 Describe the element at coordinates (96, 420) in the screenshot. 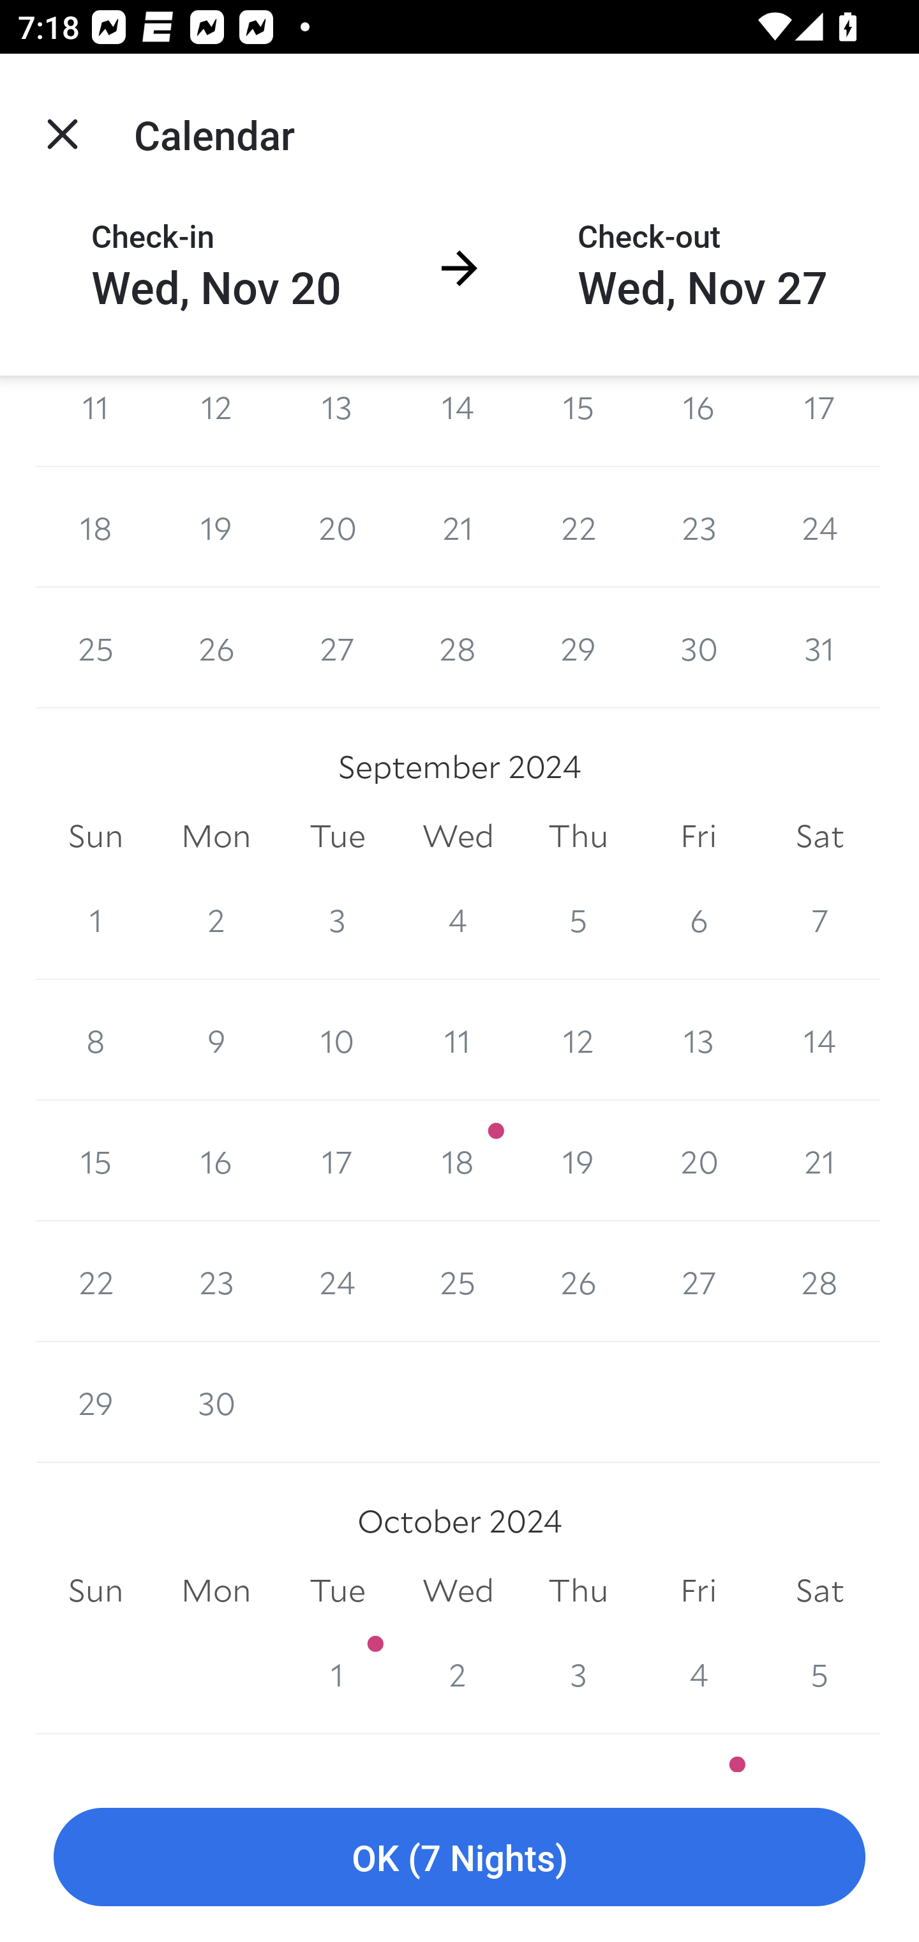

I see `11 11 August 2024` at that location.